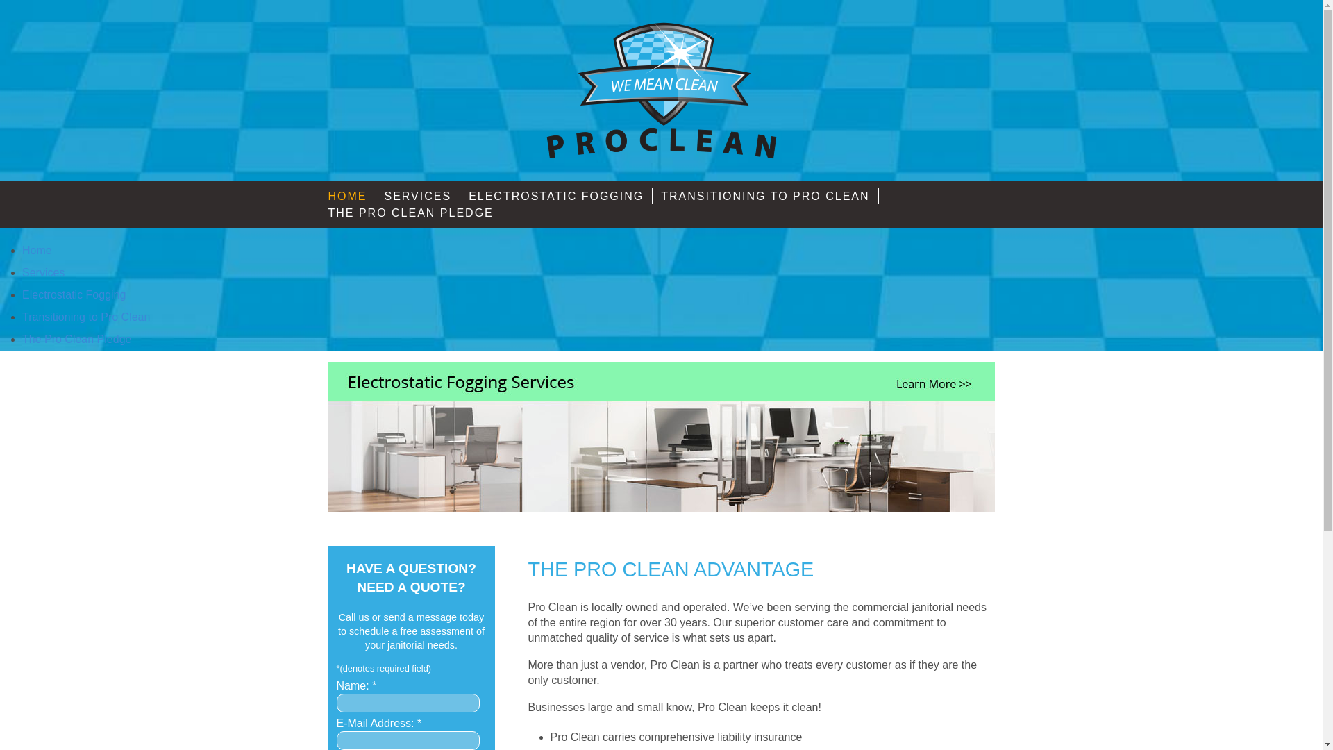 The width and height of the screenshot is (1333, 750). I want to click on Electrostatic, so click(561, 196).